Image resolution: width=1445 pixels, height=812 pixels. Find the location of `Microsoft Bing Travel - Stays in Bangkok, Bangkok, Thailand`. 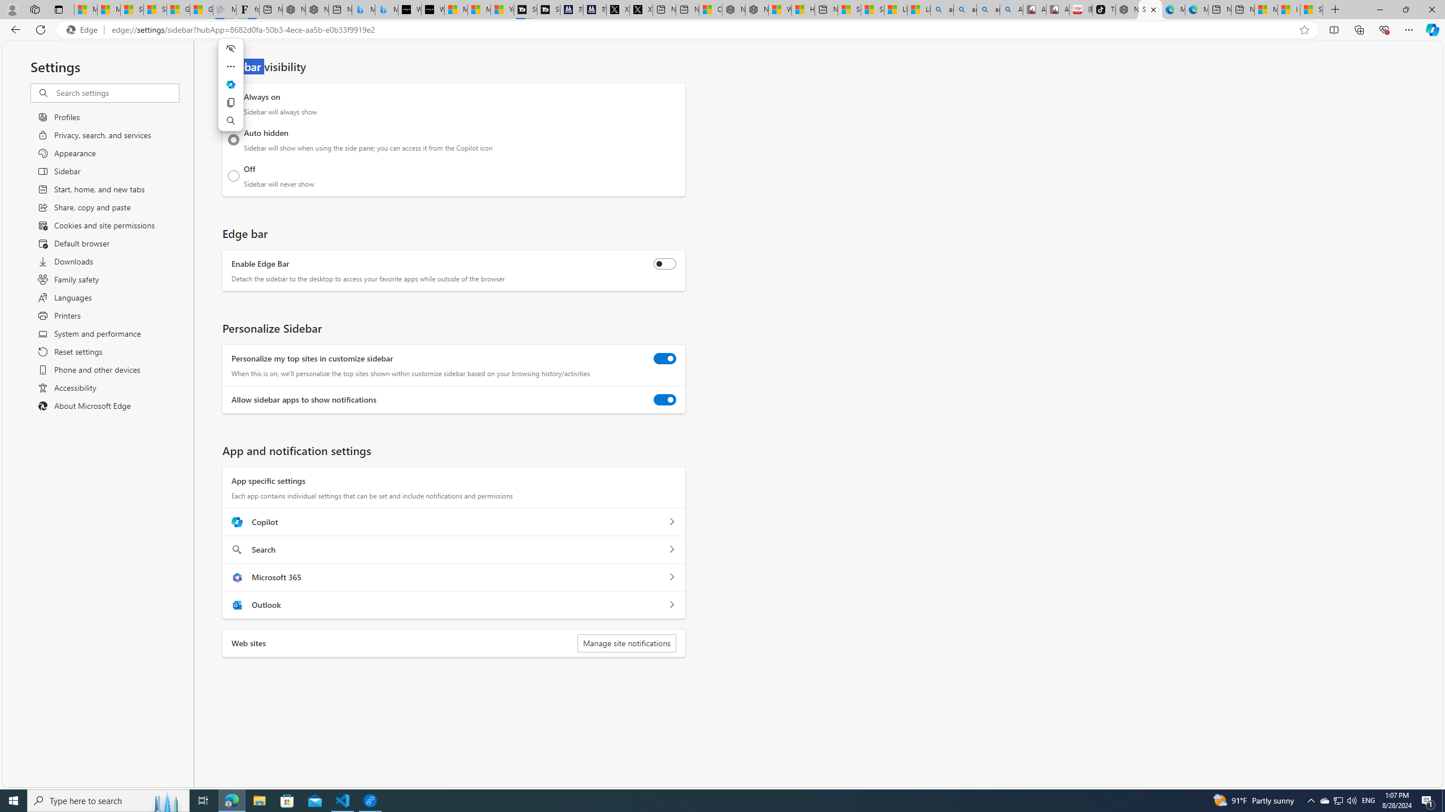

Microsoft Bing Travel - Stays in Bangkok, Bangkok, Thailand is located at coordinates (364, 10).